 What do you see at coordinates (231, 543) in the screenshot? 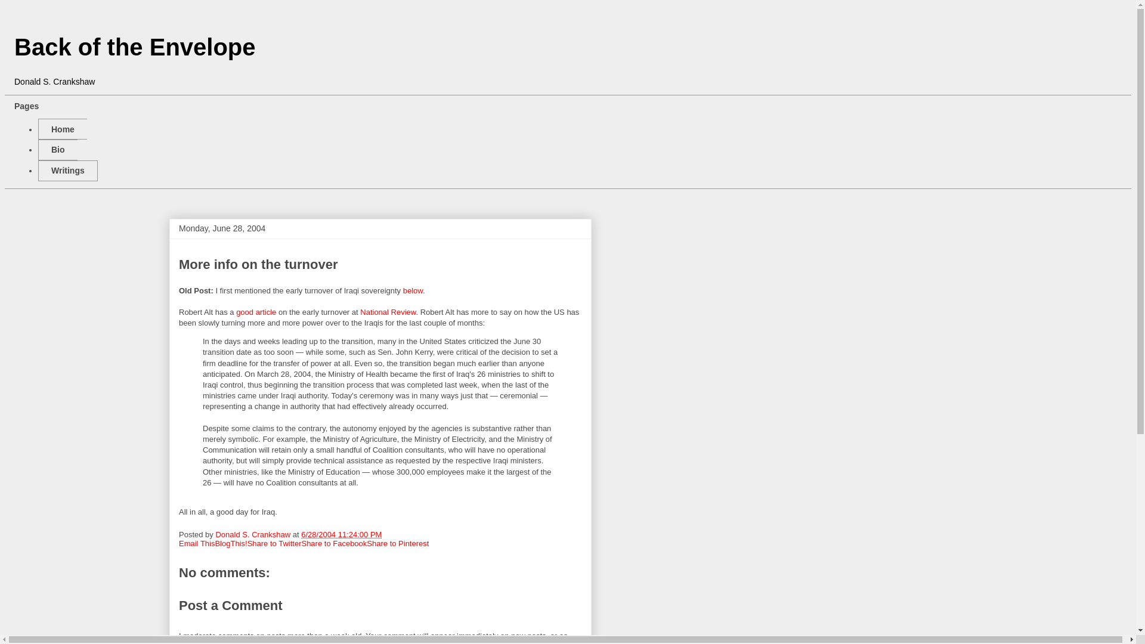
I see `BlogThis!` at bounding box center [231, 543].